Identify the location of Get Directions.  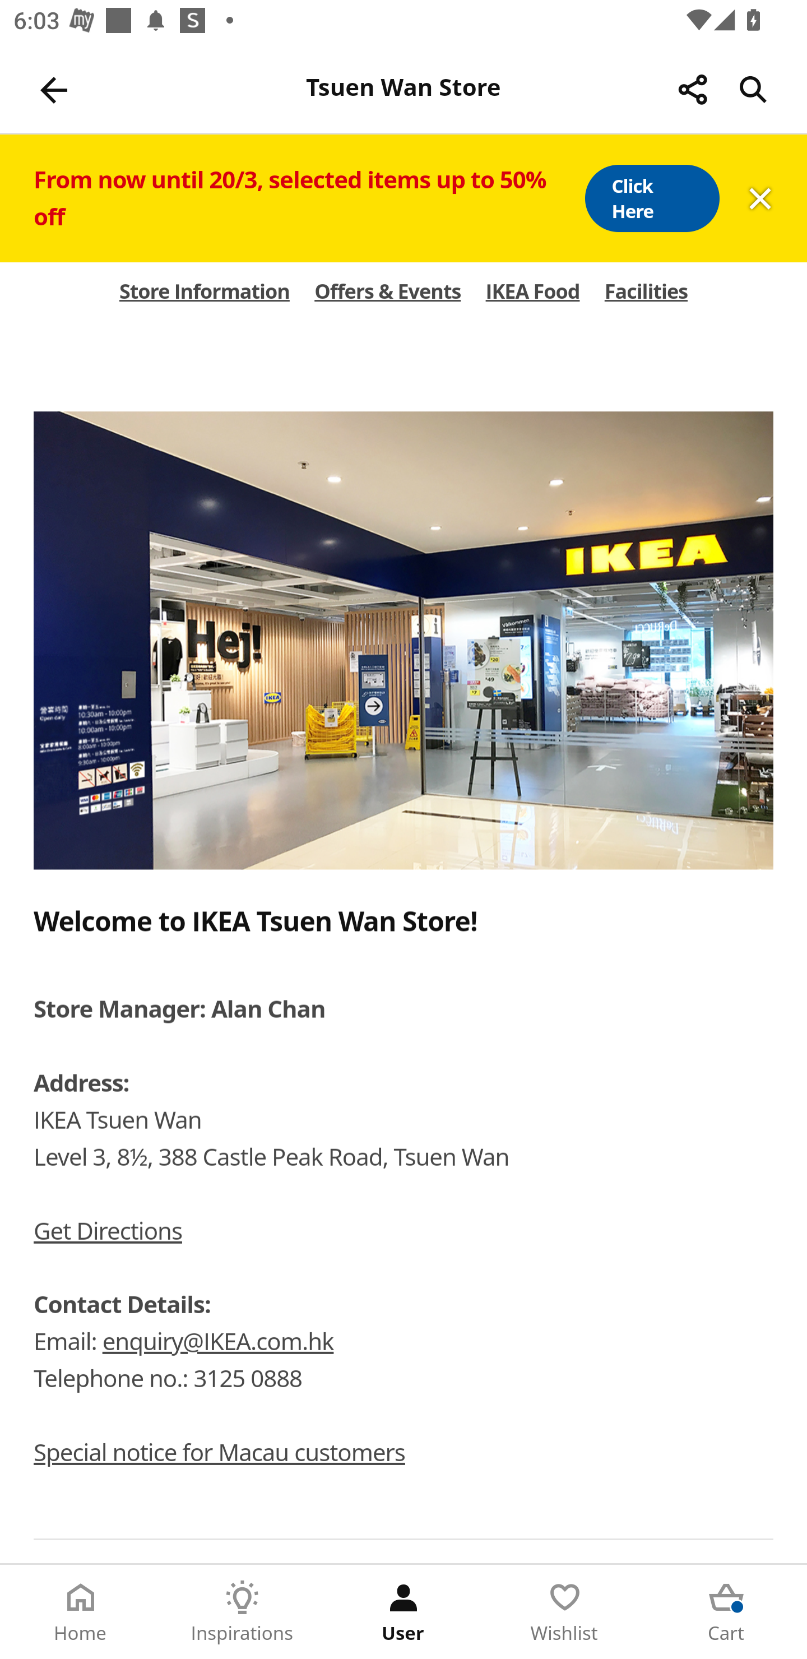
(108, 1231).